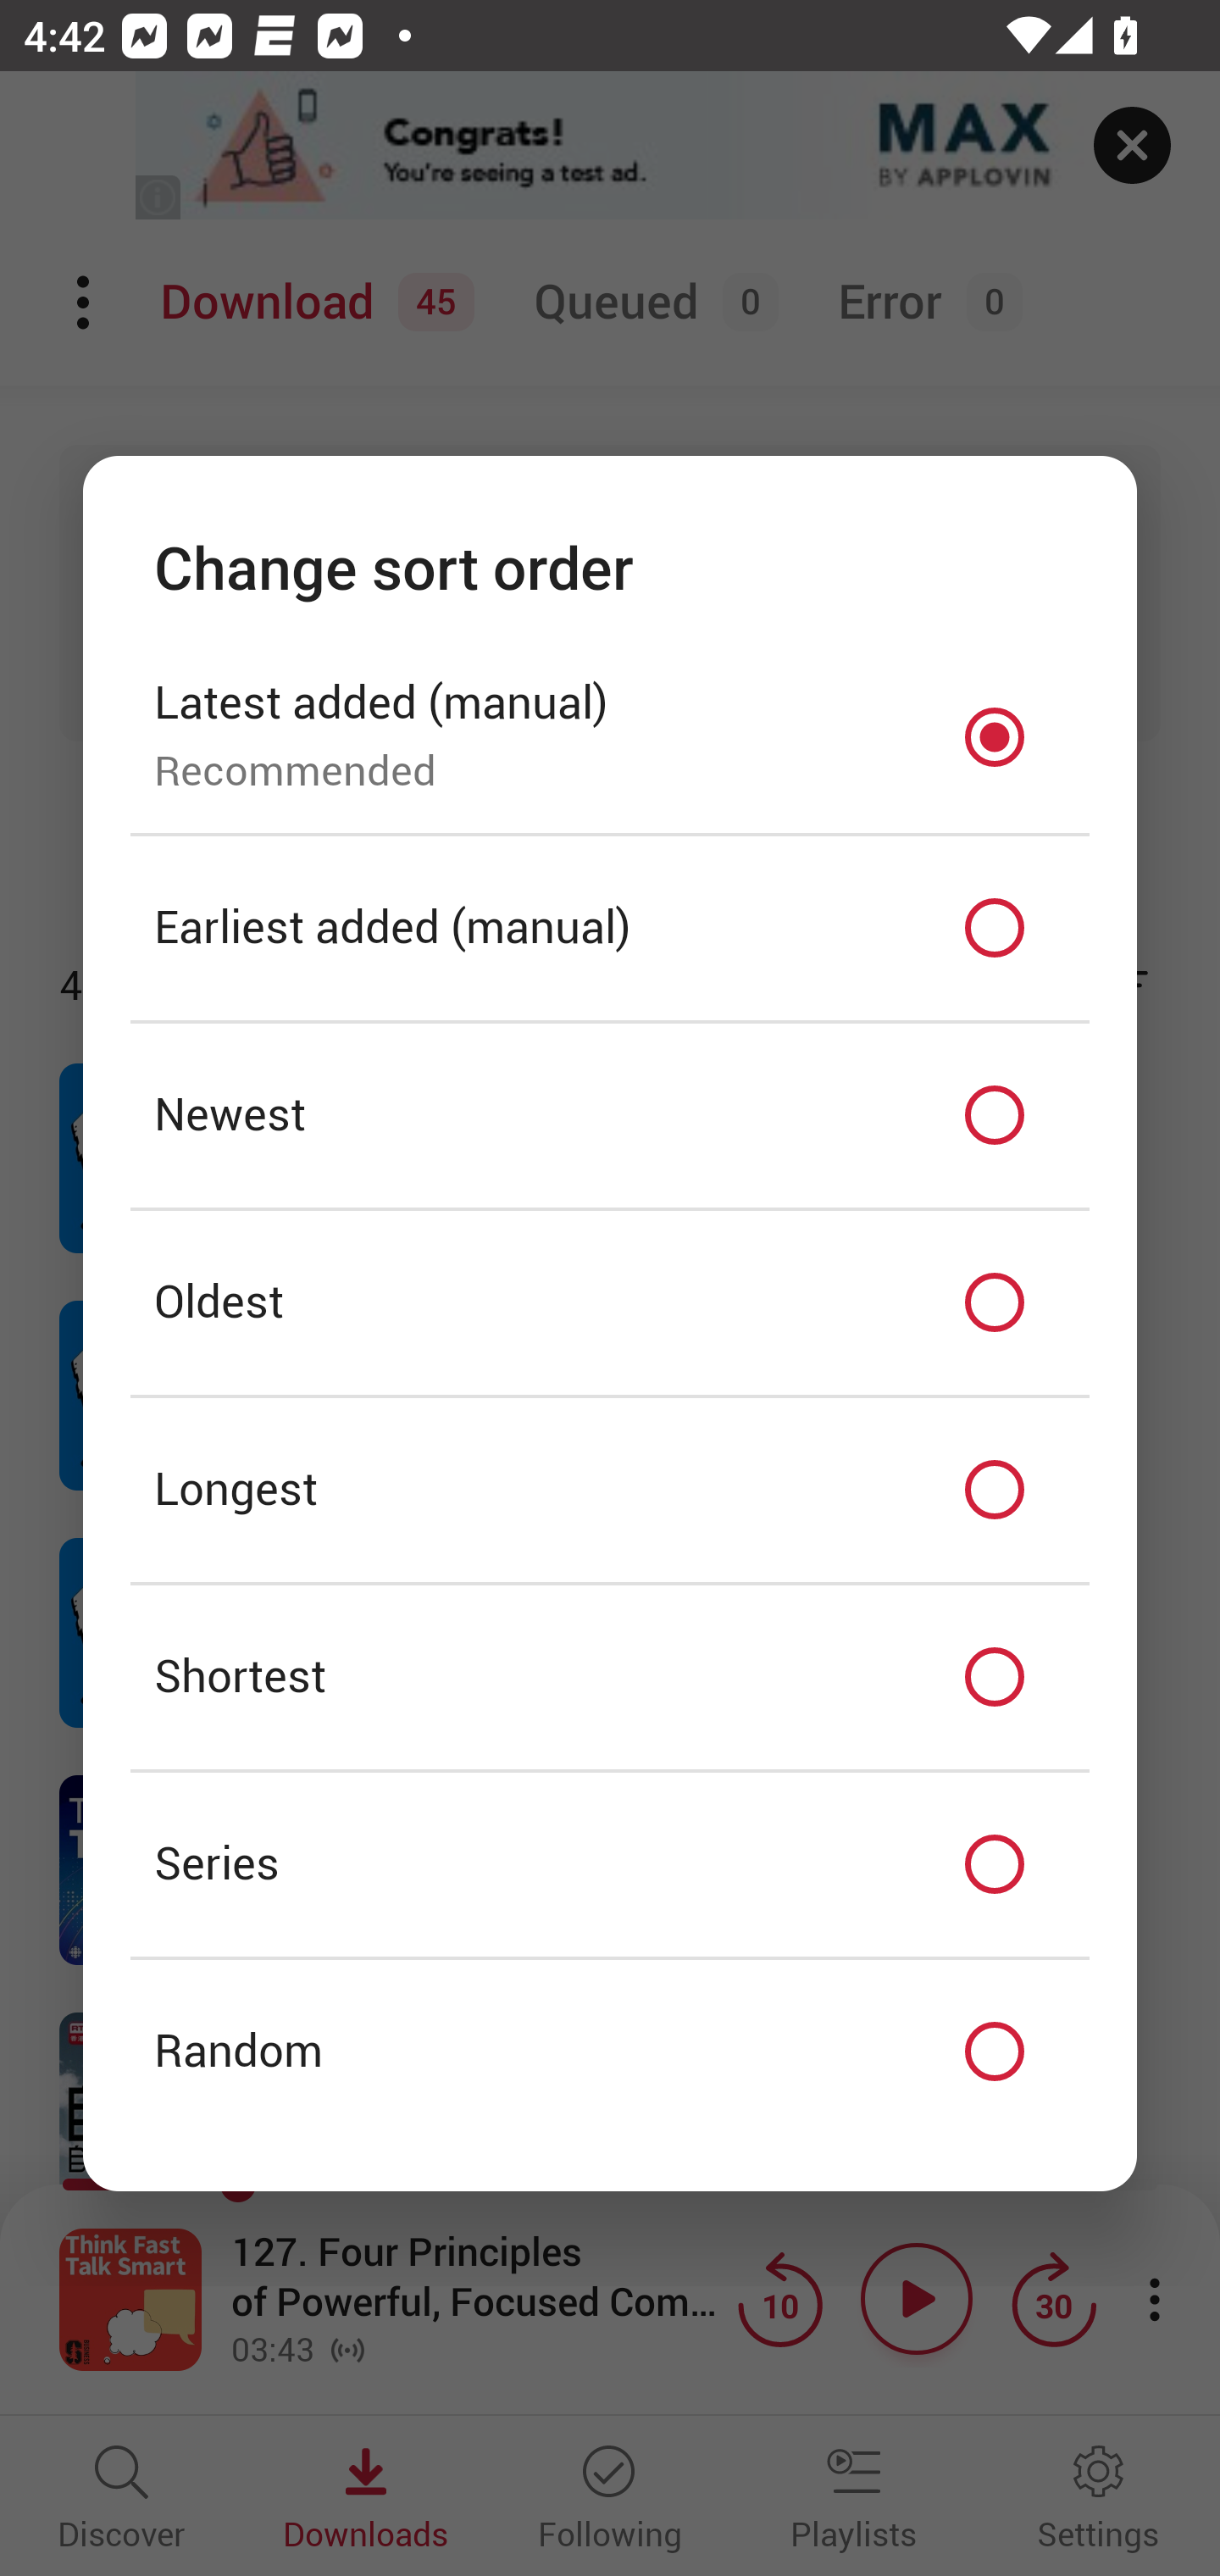  Describe the element at coordinates (610, 736) in the screenshot. I see `Latest added (manual) Recommended` at that location.